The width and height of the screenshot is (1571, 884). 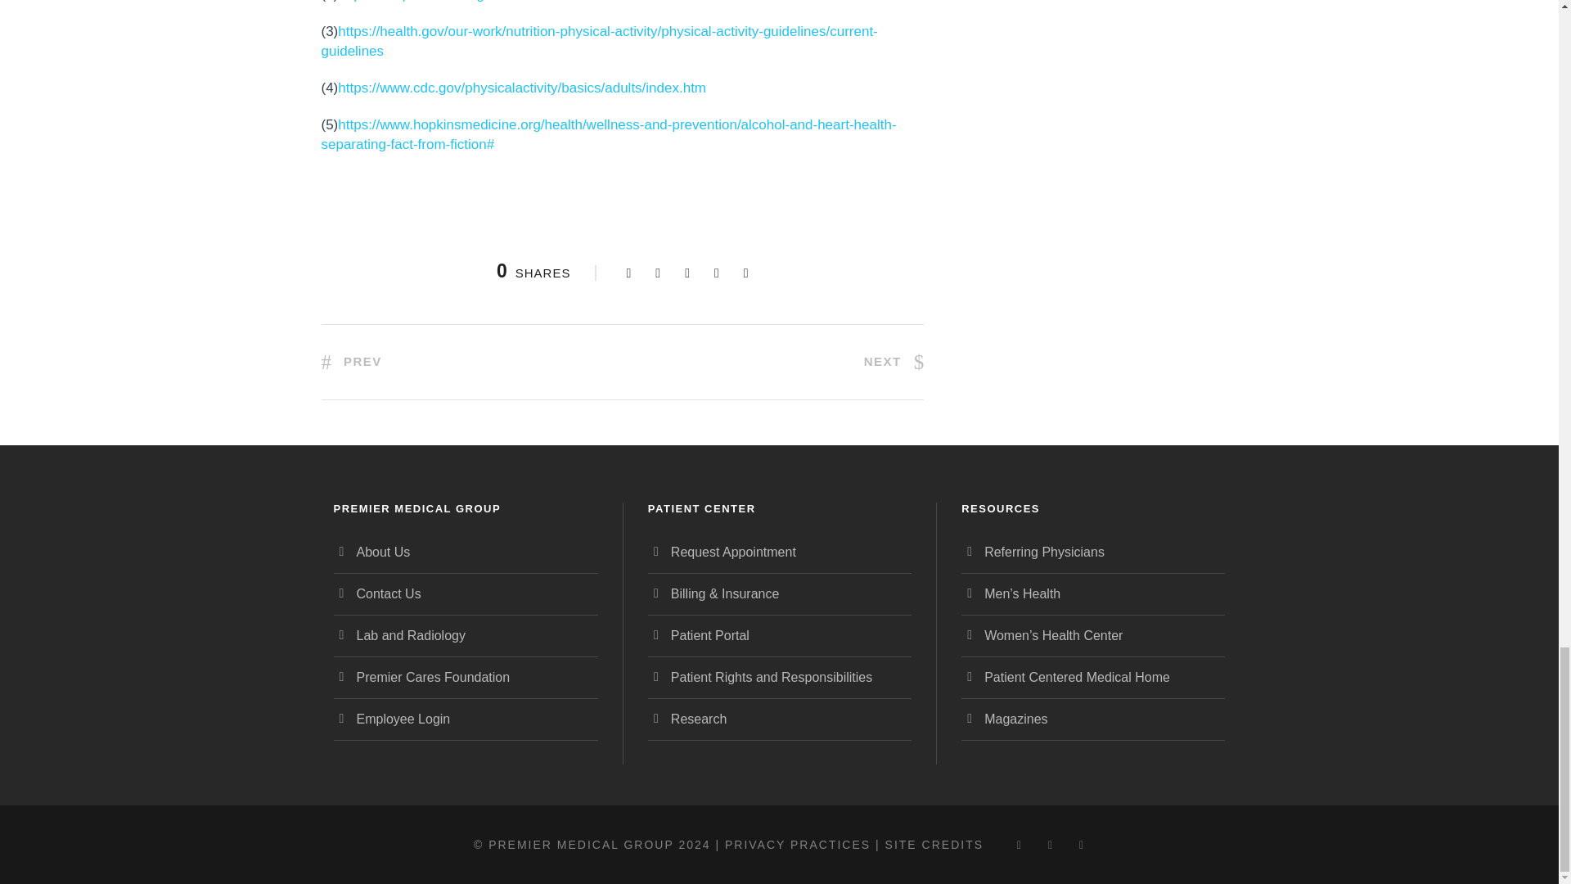 I want to click on Employee Login, so click(x=403, y=719).